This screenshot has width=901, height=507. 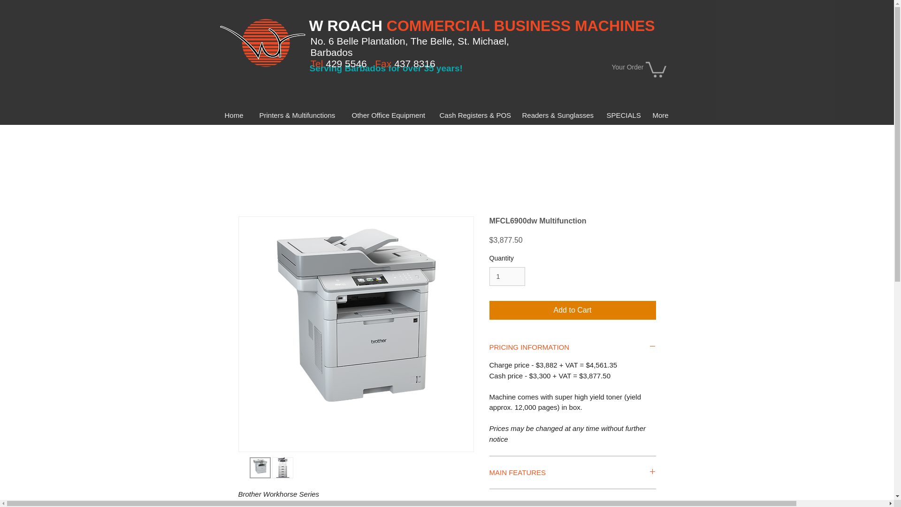 I want to click on SPECIALS, so click(x=623, y=115).